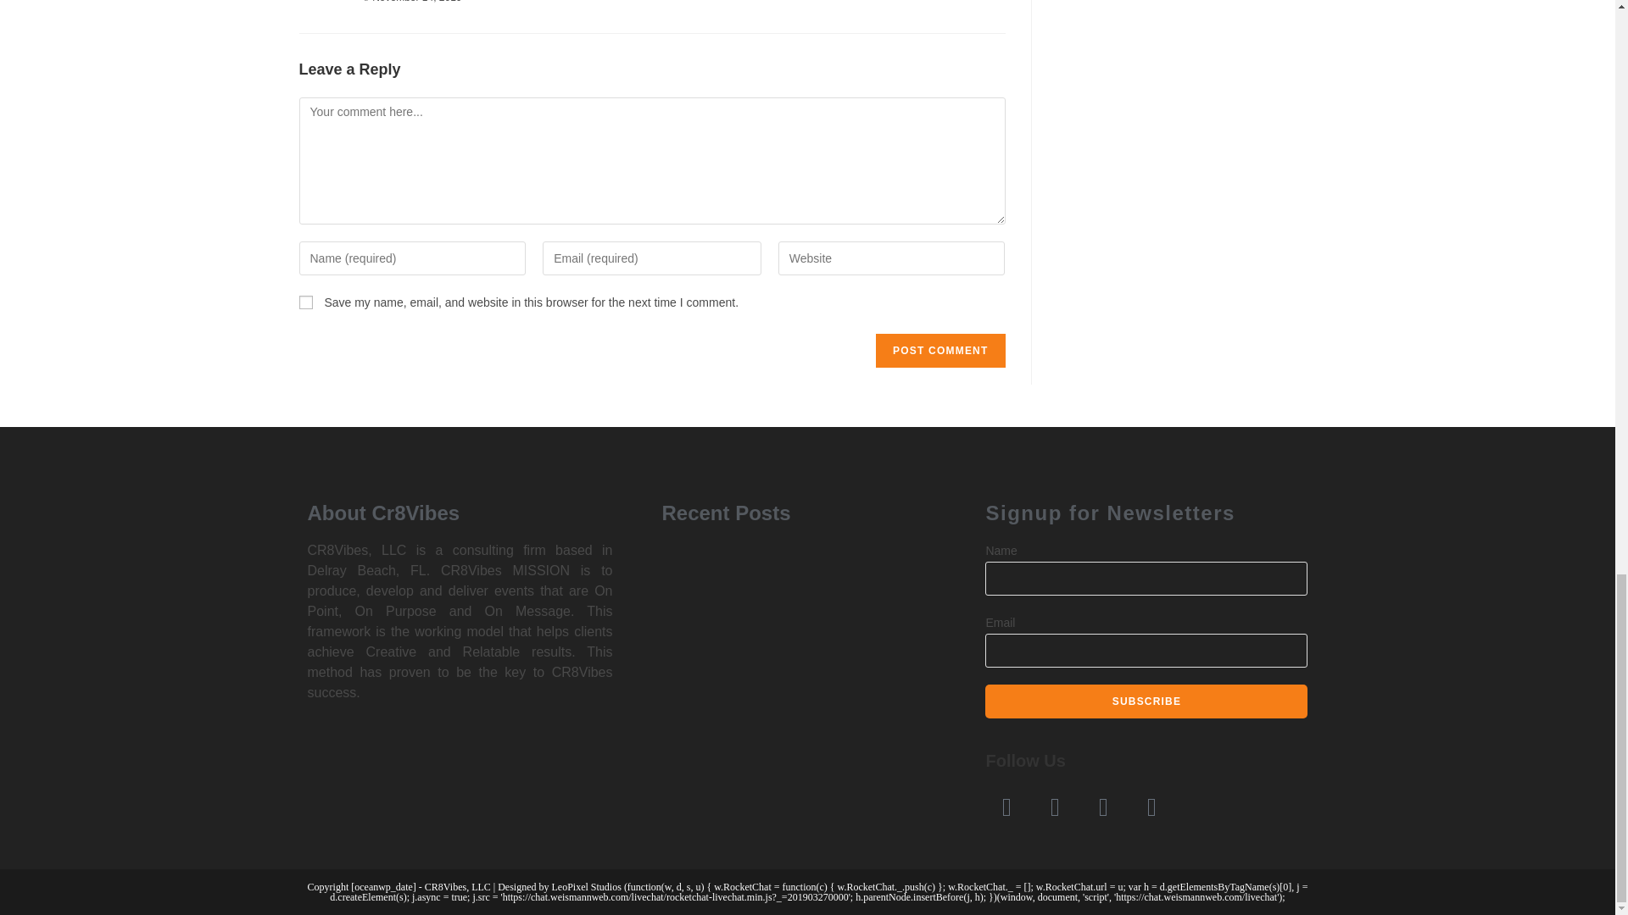 The image size is (1628, 915). Describe the element at coordinates (305, 302) in the screenshot. I see `yes` at that location.